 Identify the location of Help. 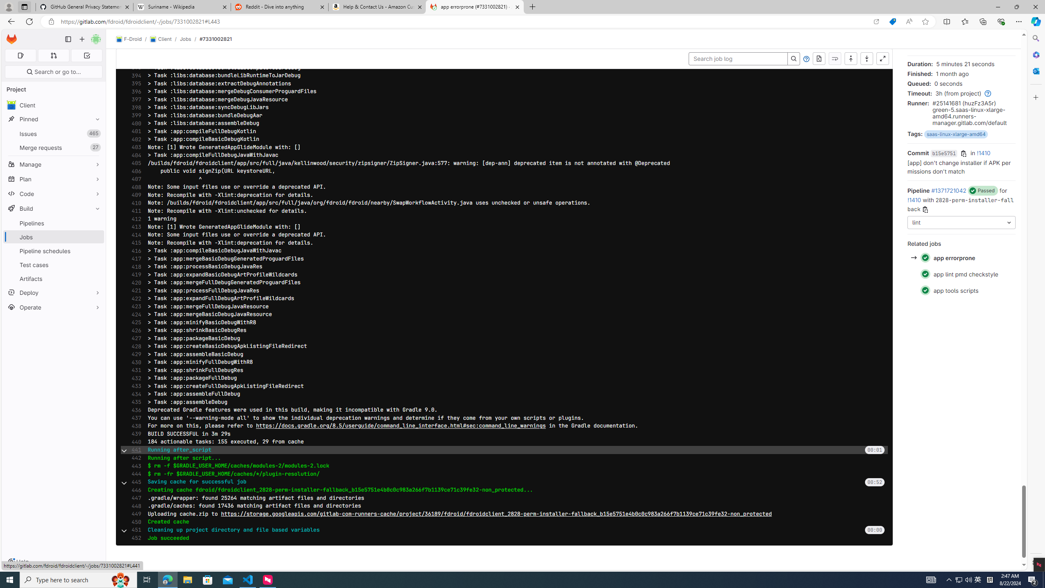
(807, 59).